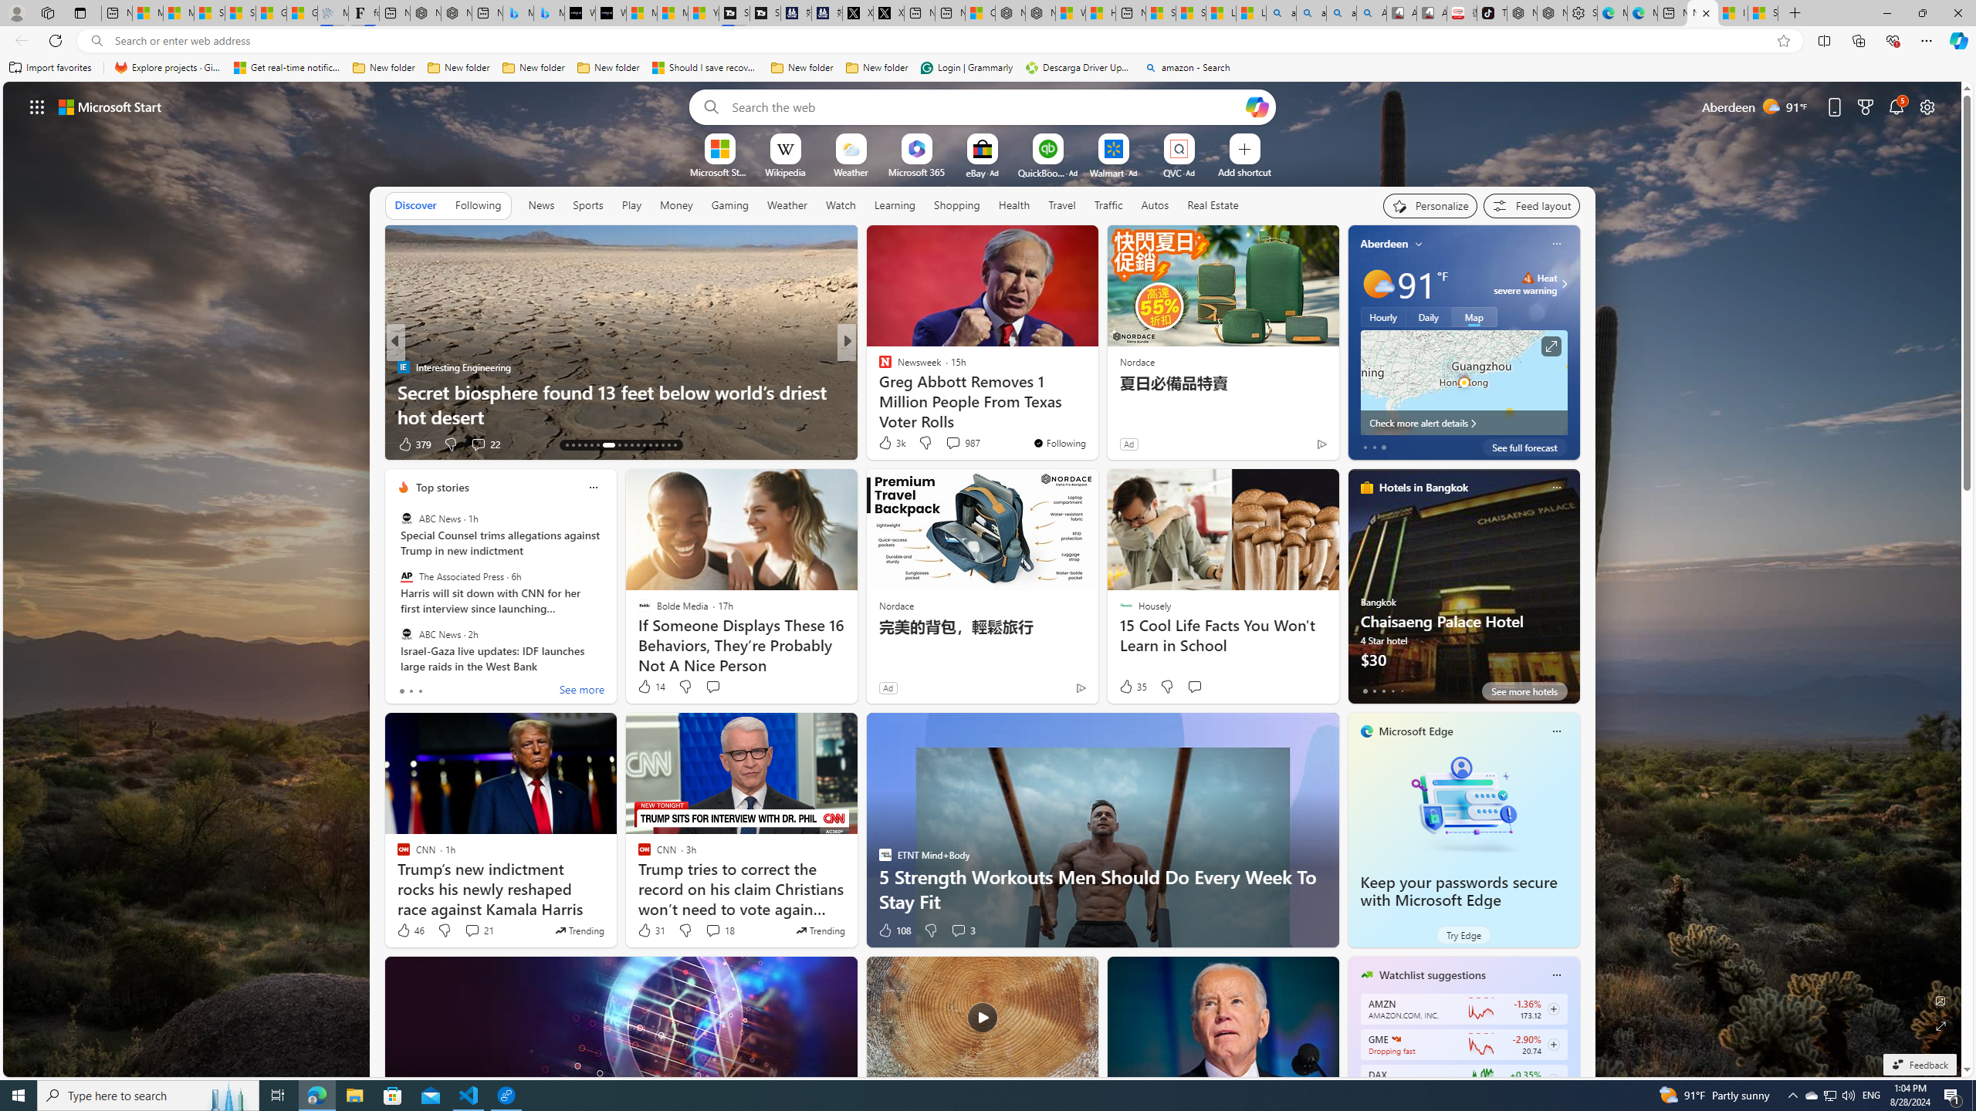 The height and width of the screenshot is (1111, 1976). What do you see at coordinates (1371, 13) in the screenshot?
I see `Amazon Echo Robot - Search Images` at bounding box center [1371, 13].